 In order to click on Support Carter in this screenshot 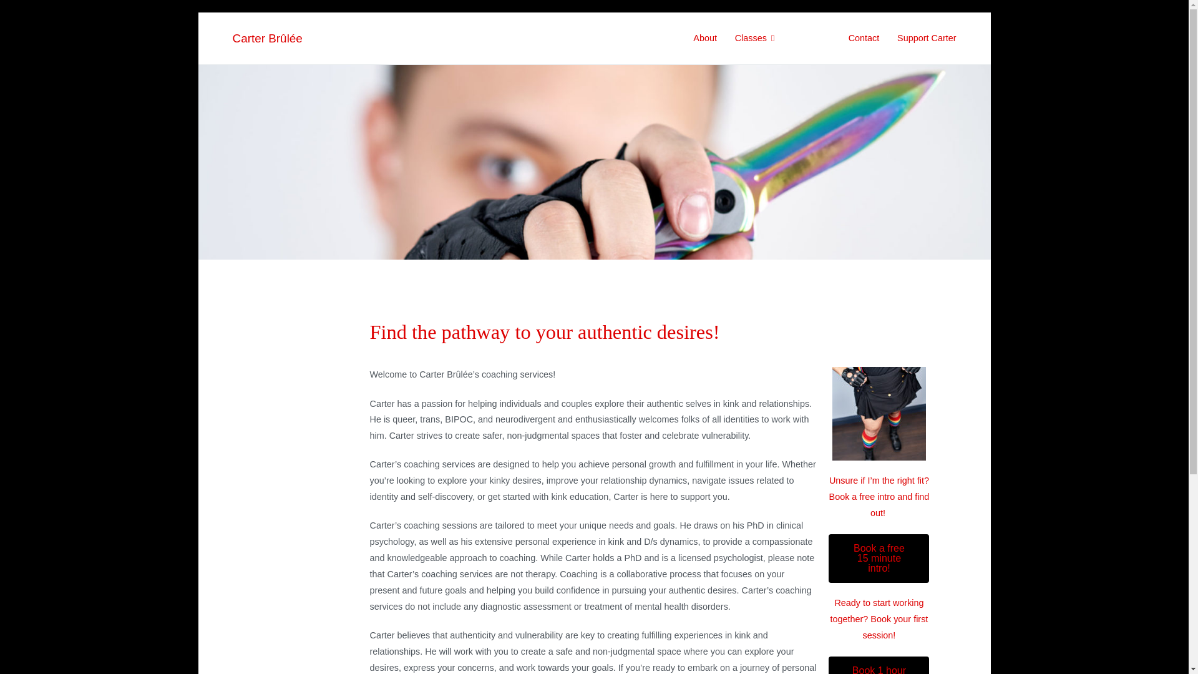, I will do `click(927, 38)`.